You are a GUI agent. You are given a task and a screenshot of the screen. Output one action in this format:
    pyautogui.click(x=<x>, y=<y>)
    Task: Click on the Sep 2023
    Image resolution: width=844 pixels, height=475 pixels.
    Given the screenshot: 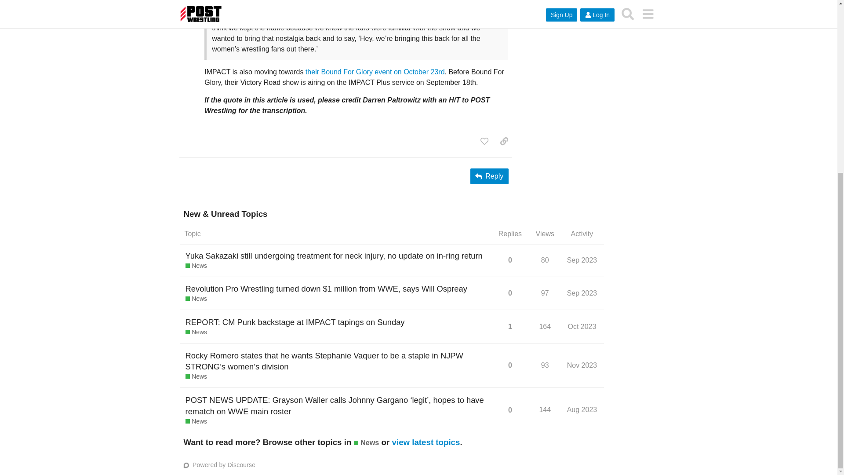 What is the action you would take?
    pyautogui.click(x=582, y=260)
    